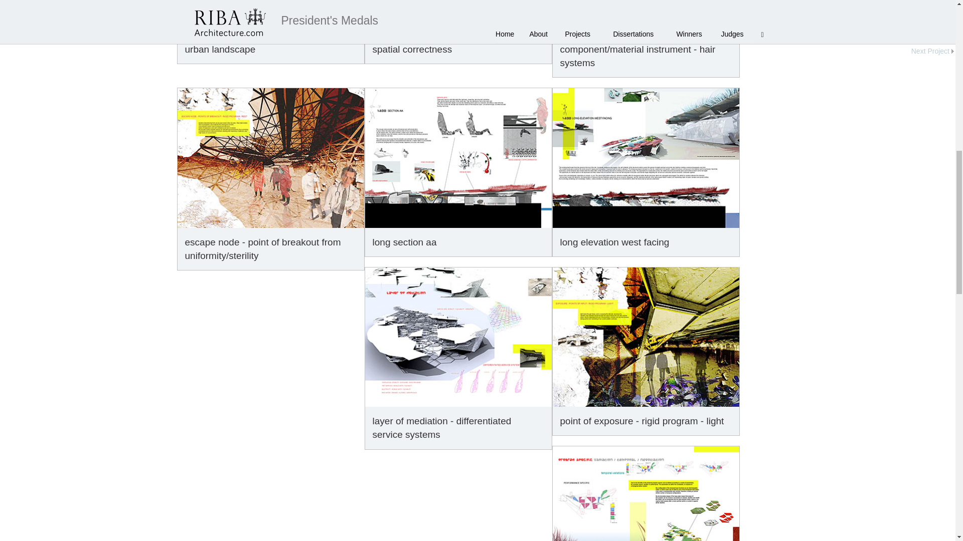 Image resolution: width=963 pixels, height=541 pixels. What do you see at coordinates (458, 337) in the screenshot?
I see `layer of mediation - differentiated service systems` at bounding box center [458, 337].